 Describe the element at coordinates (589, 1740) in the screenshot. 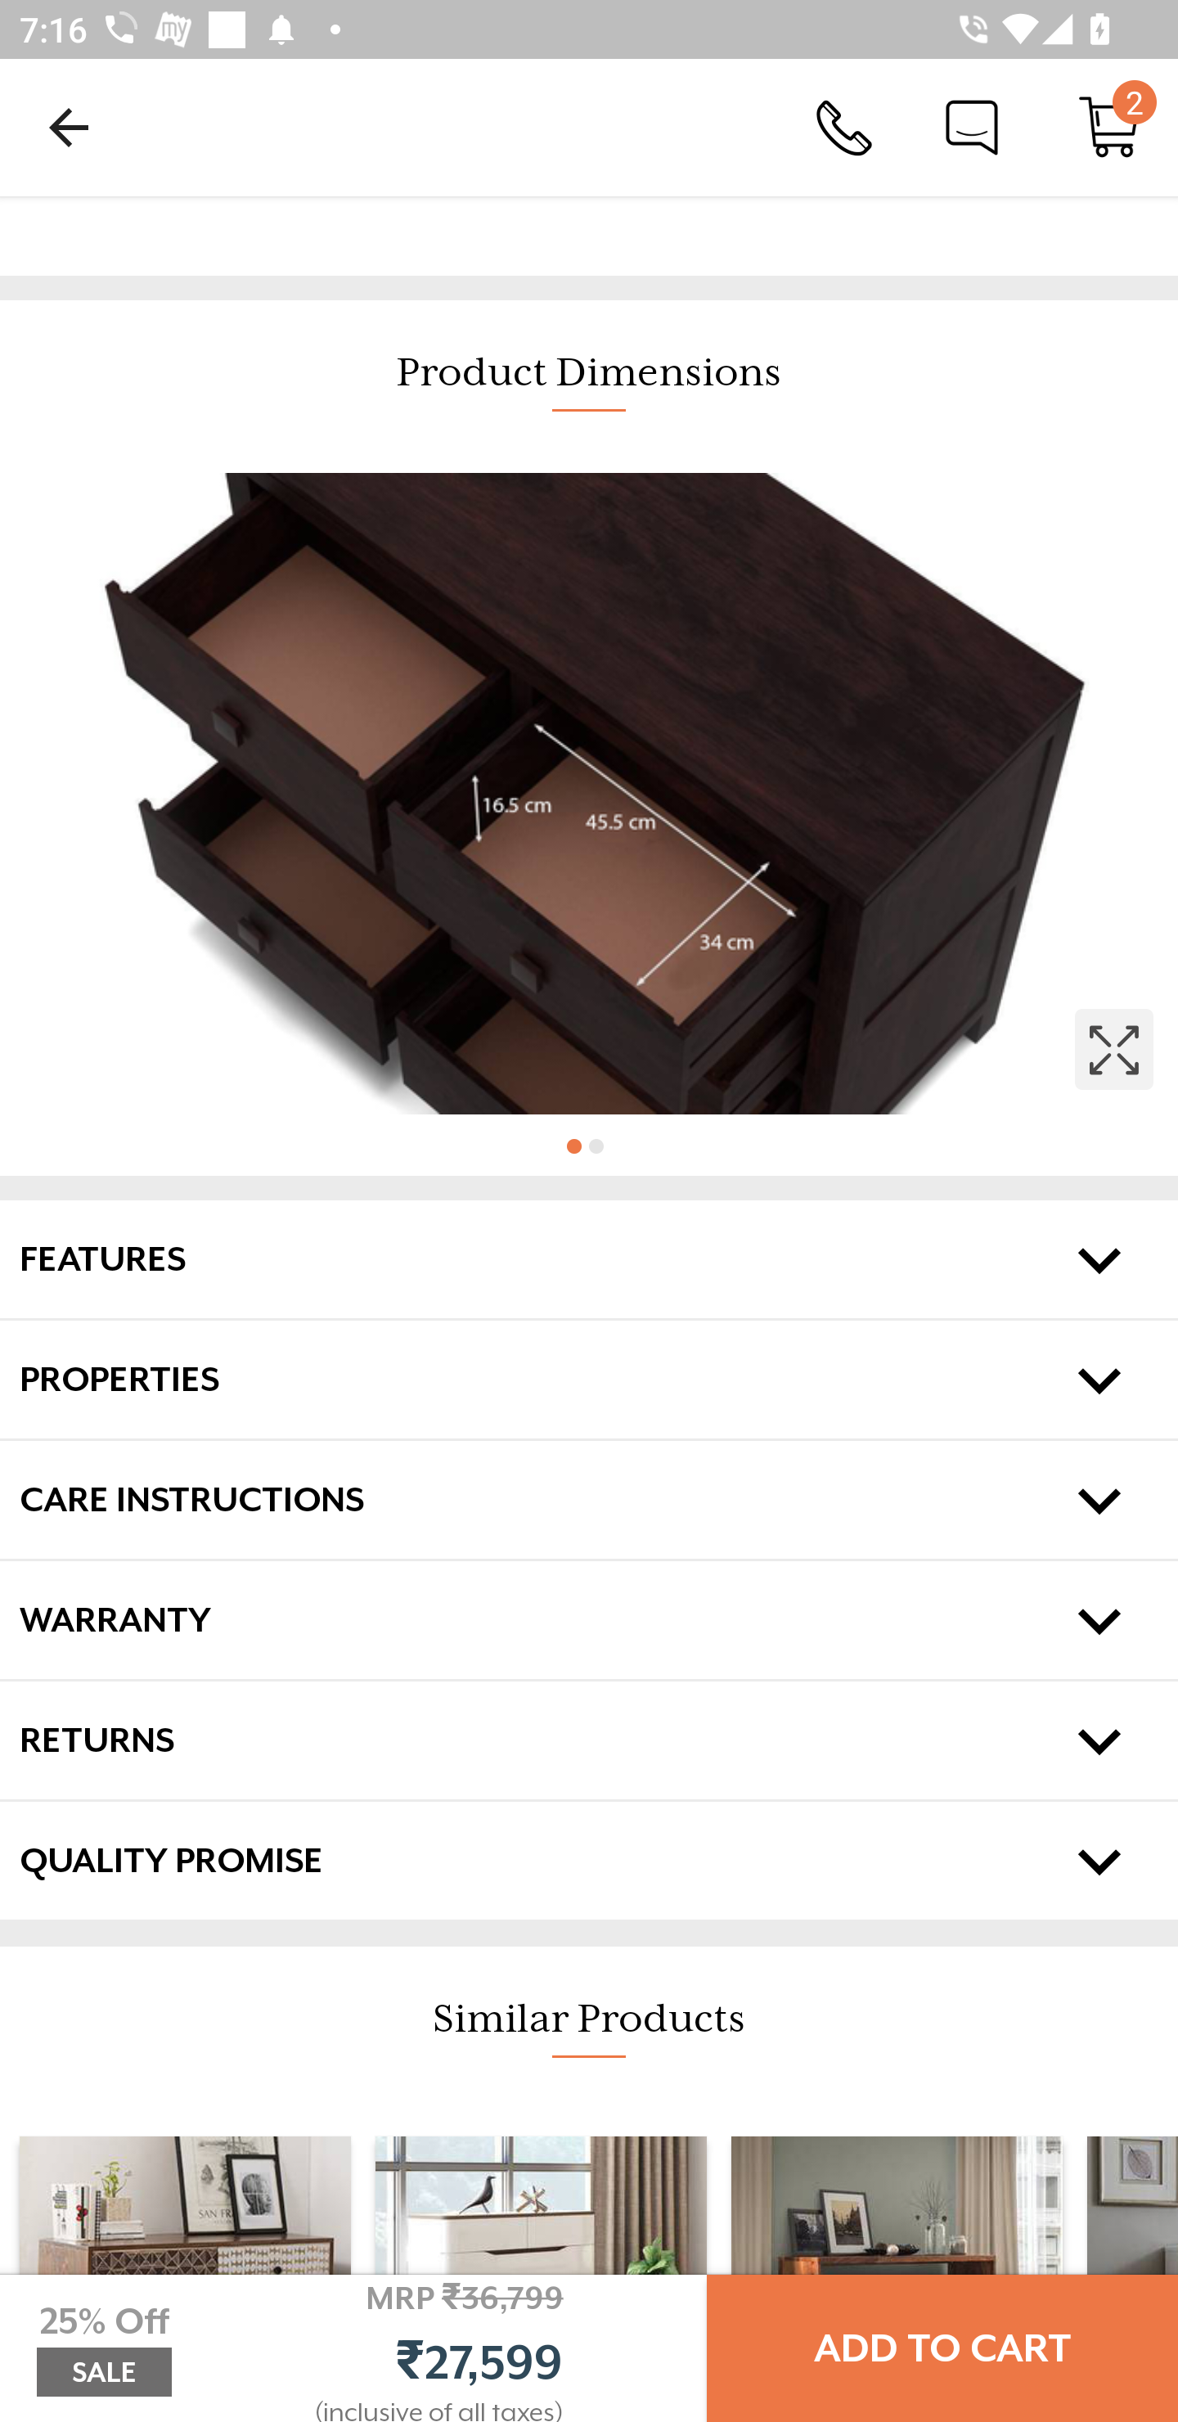

I see `RETURNS ` at that location.